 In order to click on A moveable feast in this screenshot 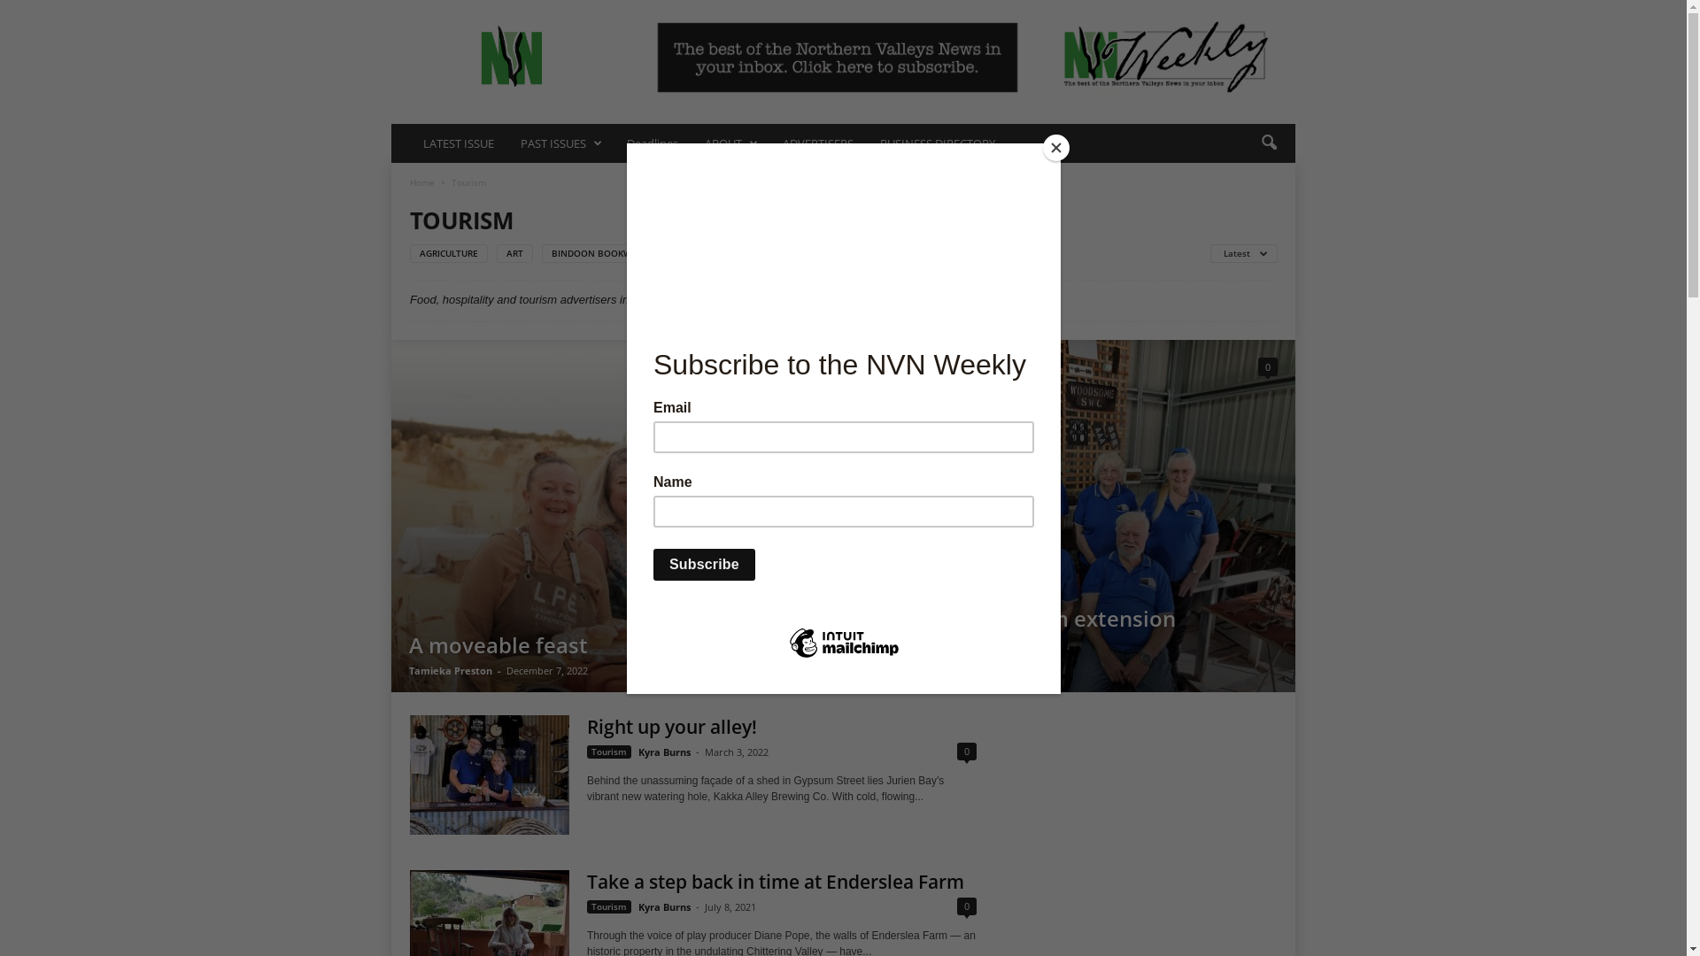, I will do `click(616, 516)`.